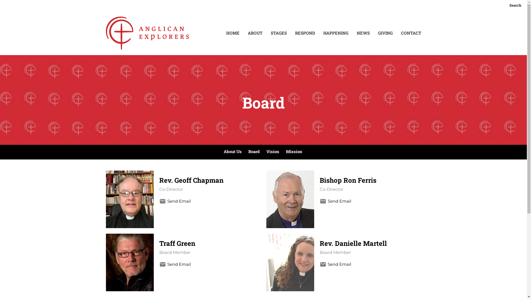  What do you see at coordinates (385, 33) in the screenshot?
I see `GIVING` at bounding box center [385, 33].